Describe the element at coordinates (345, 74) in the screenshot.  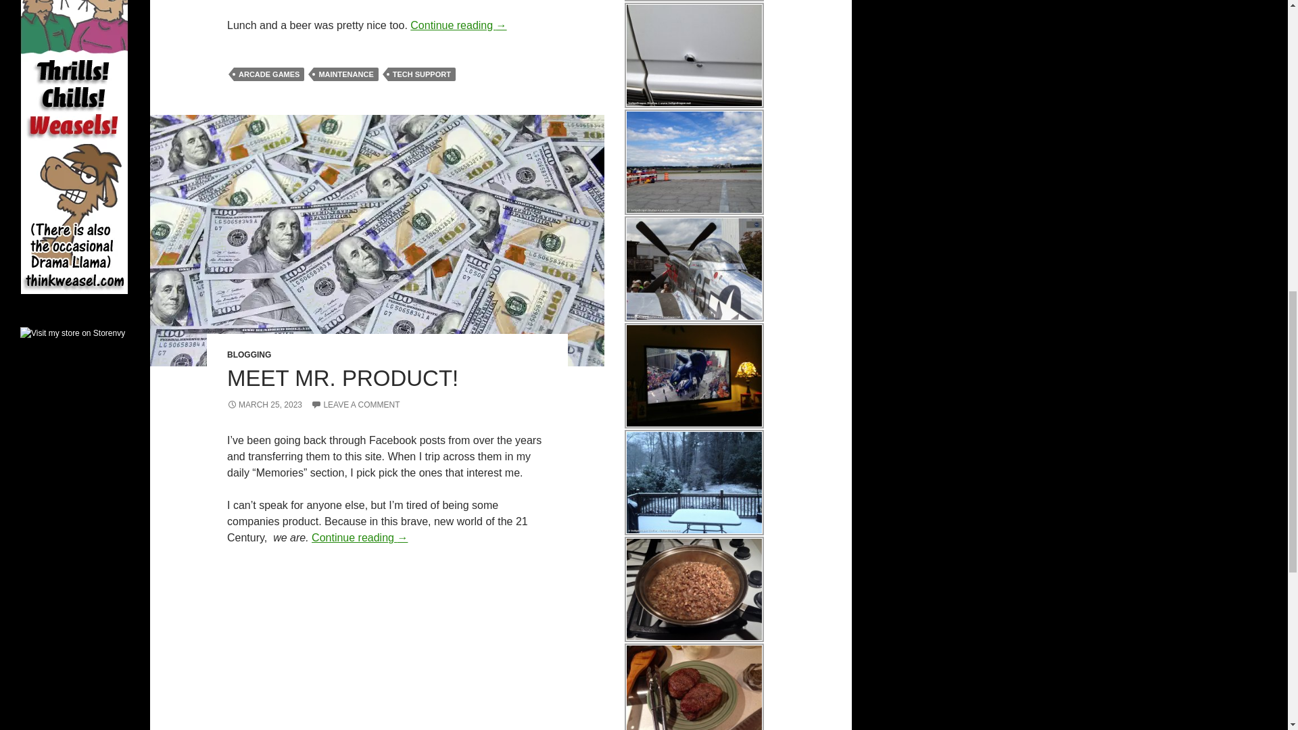
I see `MAINTENANCE` at that location.